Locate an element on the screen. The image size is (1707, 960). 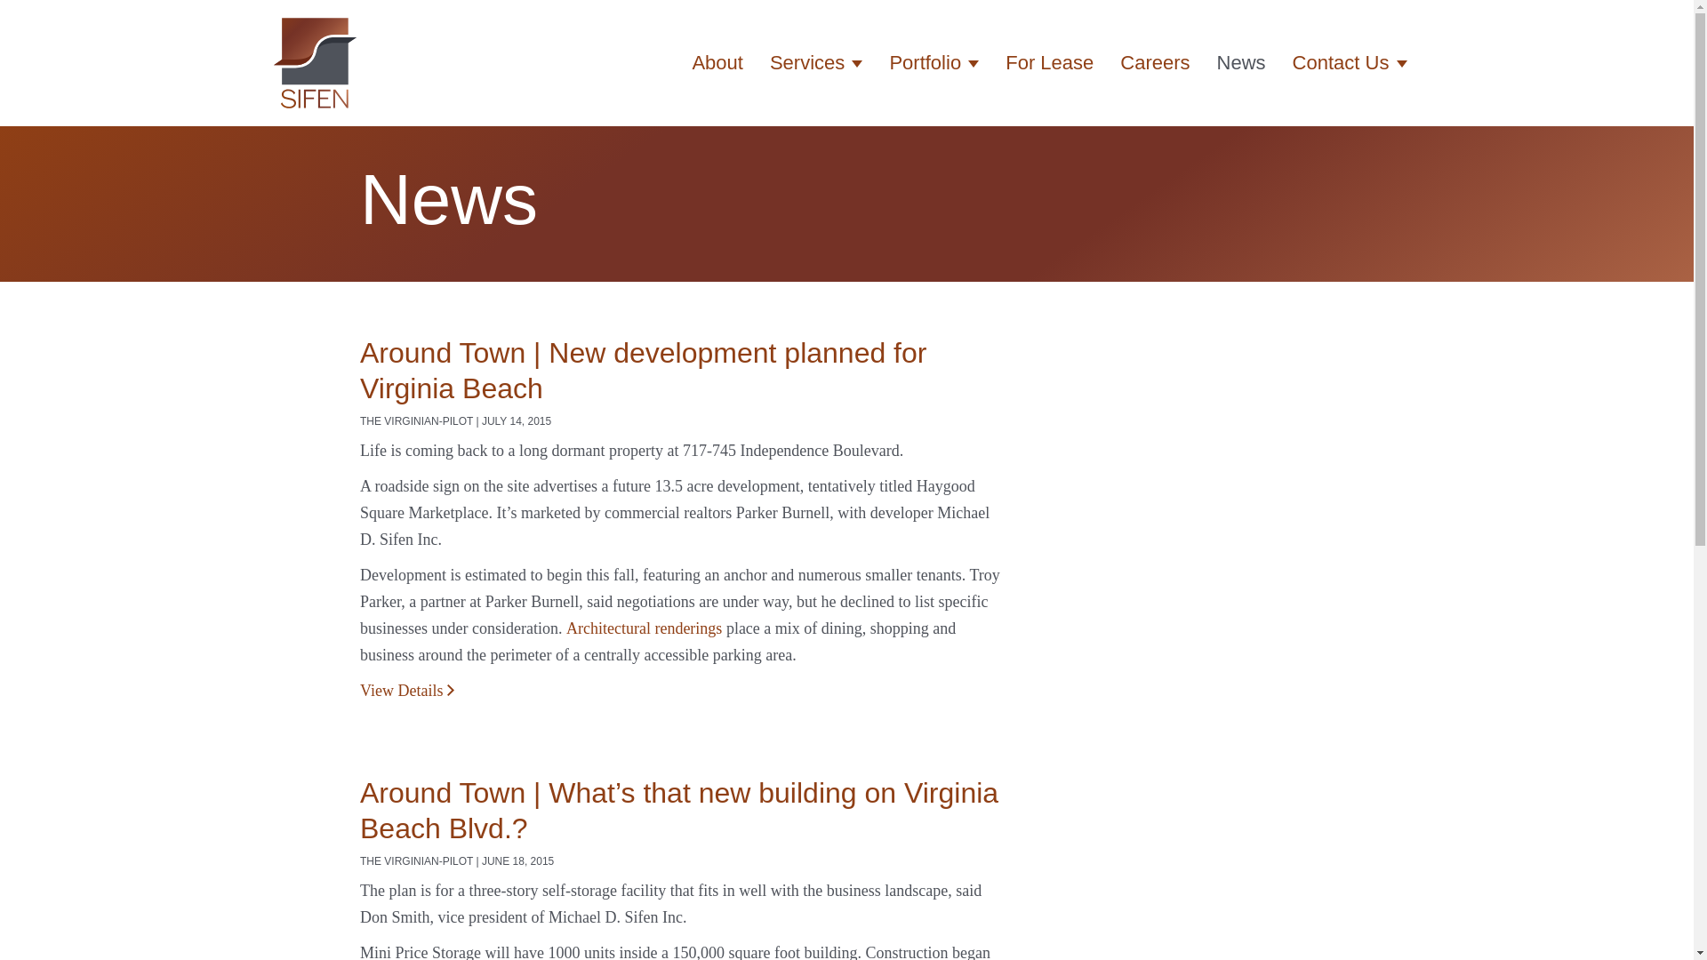
News is located at coordinates (1241, 63).